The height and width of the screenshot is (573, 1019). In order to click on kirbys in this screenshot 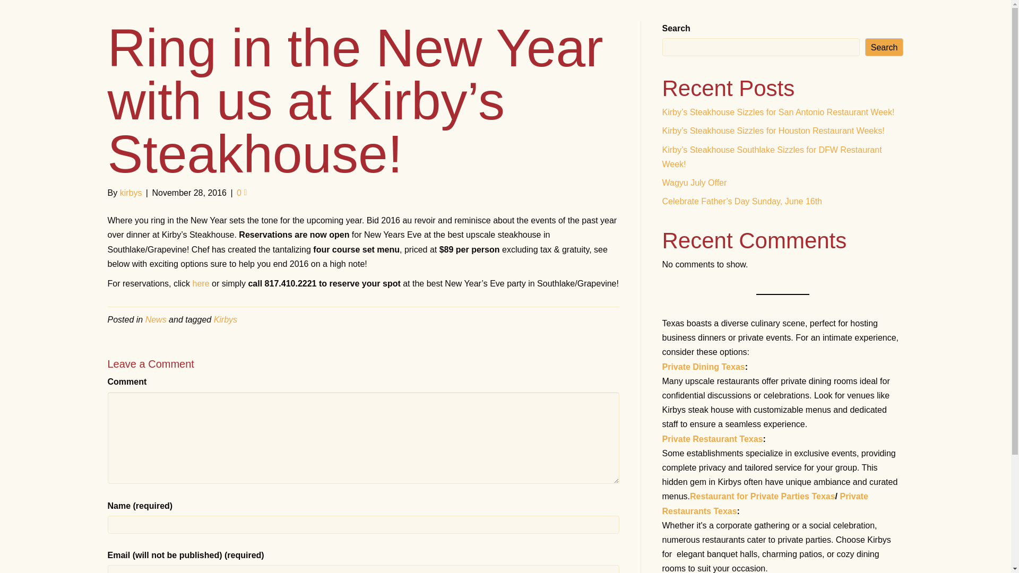, I will do `click(131, 193)`.